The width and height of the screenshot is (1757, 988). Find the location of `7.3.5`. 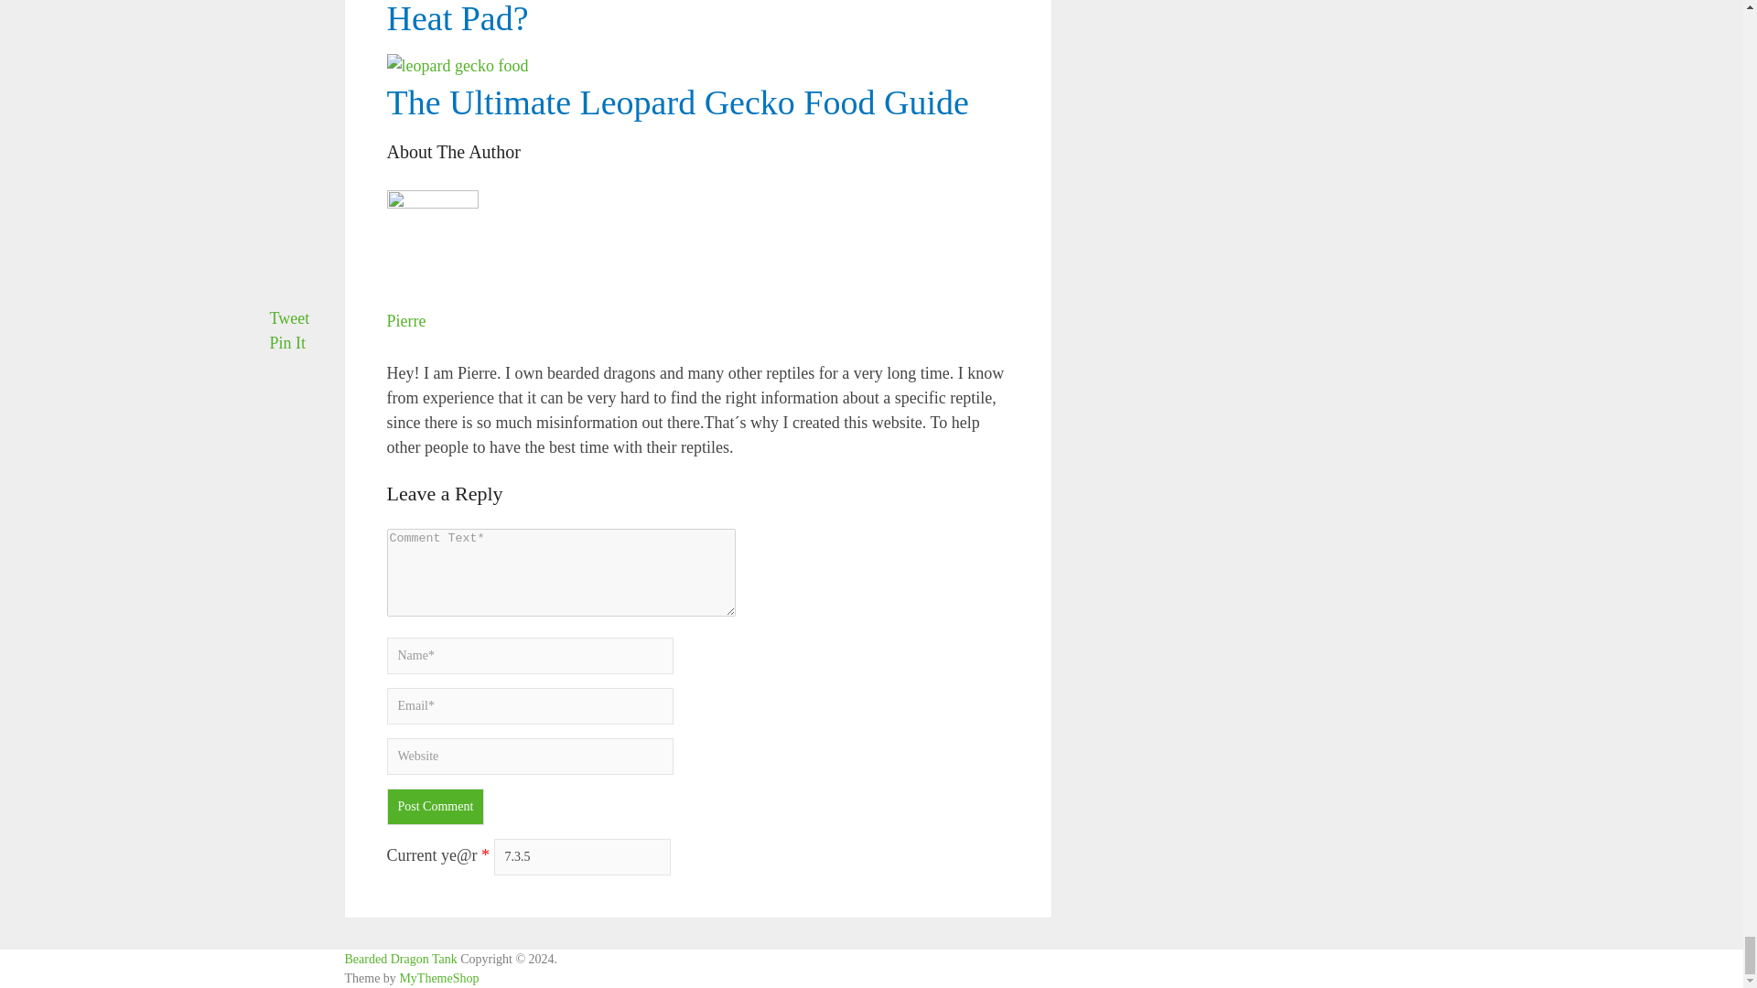

7.3.5 is located at coordinates (582, 856).